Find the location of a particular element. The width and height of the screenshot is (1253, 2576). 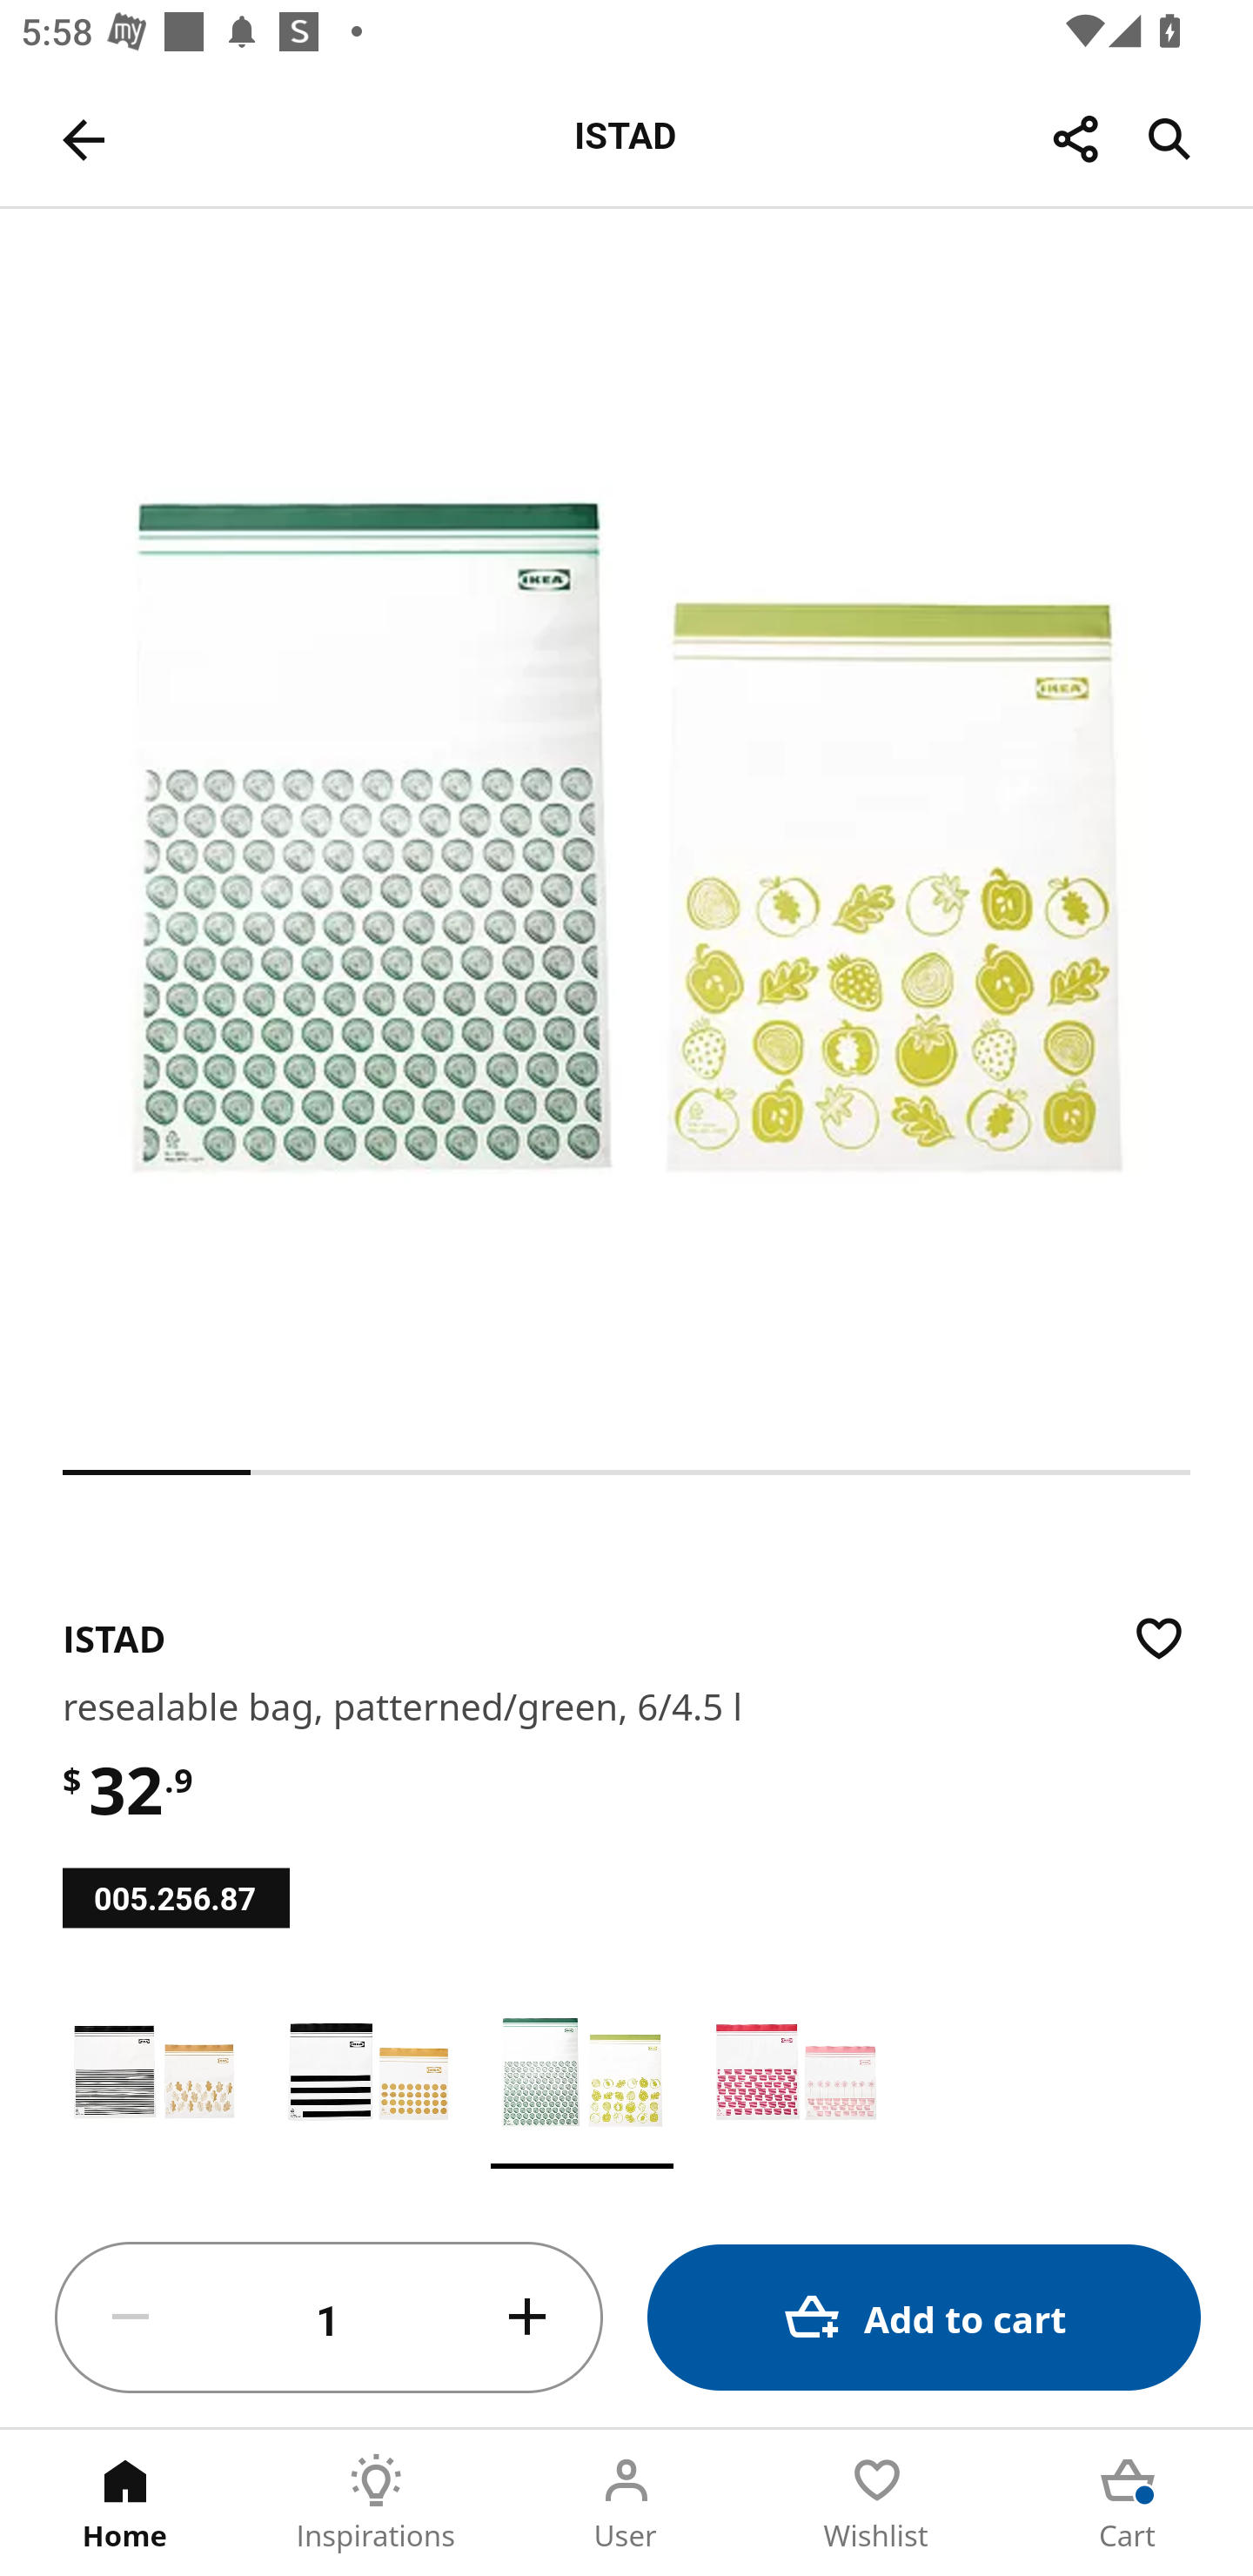

1 is located at coordinates (329, 2318).